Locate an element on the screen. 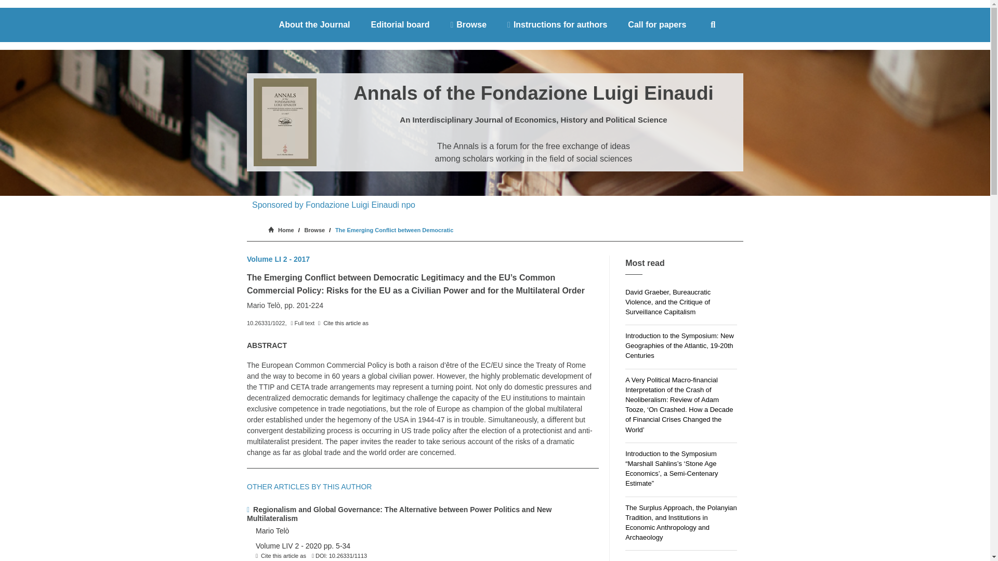  Editorial board is located at coordinates (400, 25).